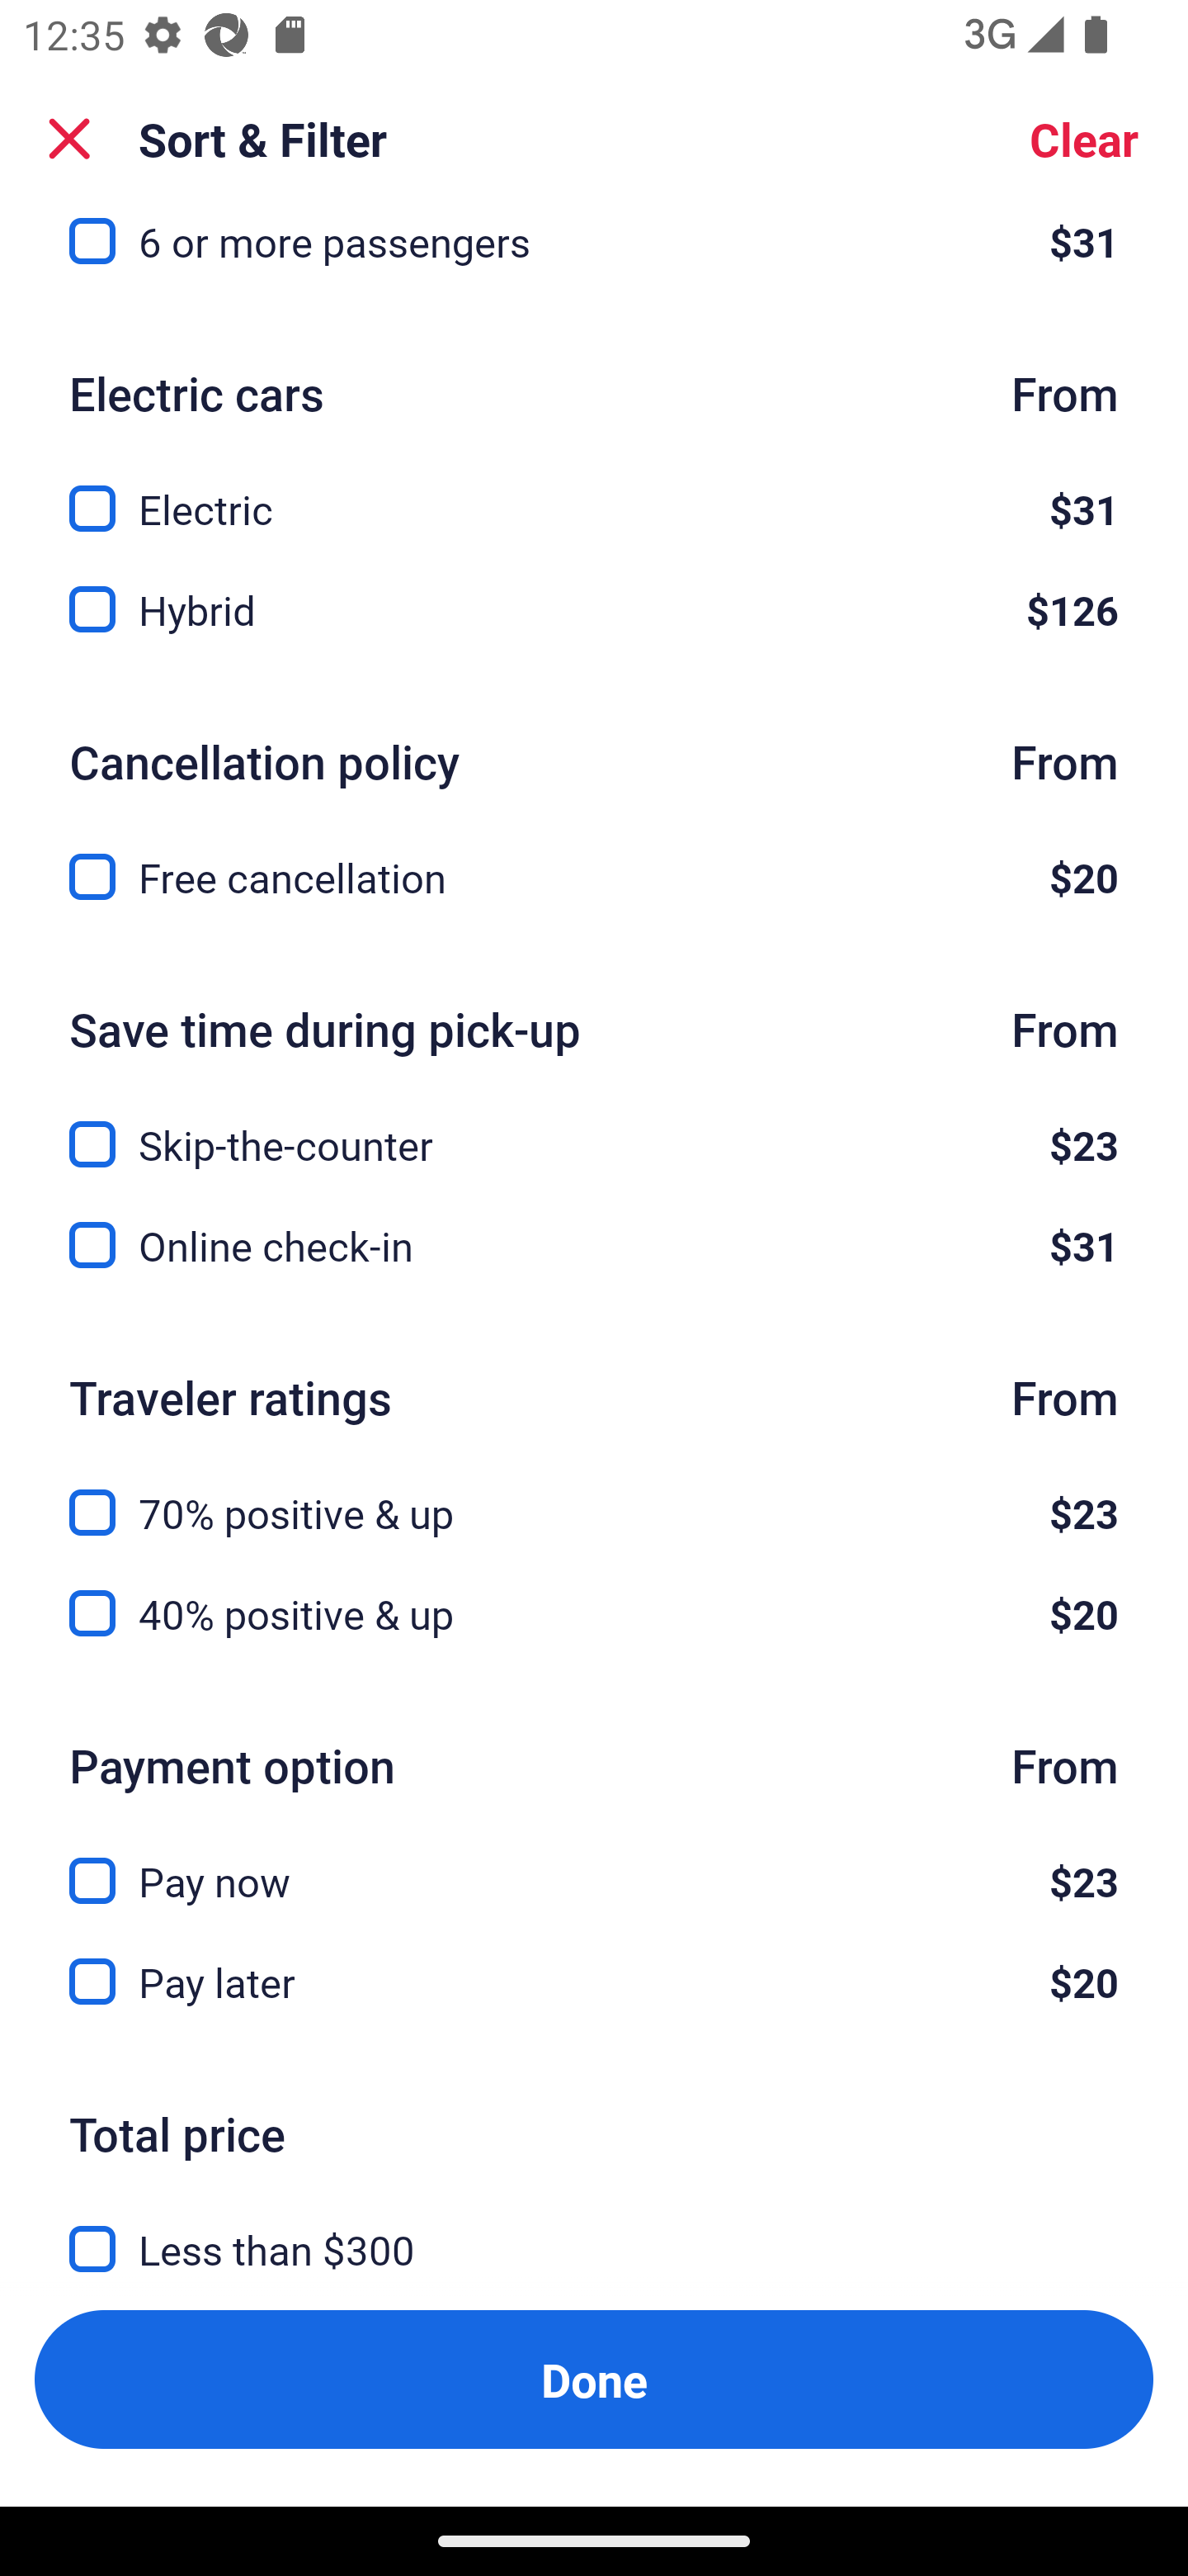 The image size is (1188, 2576). Describe the element at coordinates (594, 1495) in the screenshot. I see `70% positive & up, $23 70% positive & up $23` at that location.